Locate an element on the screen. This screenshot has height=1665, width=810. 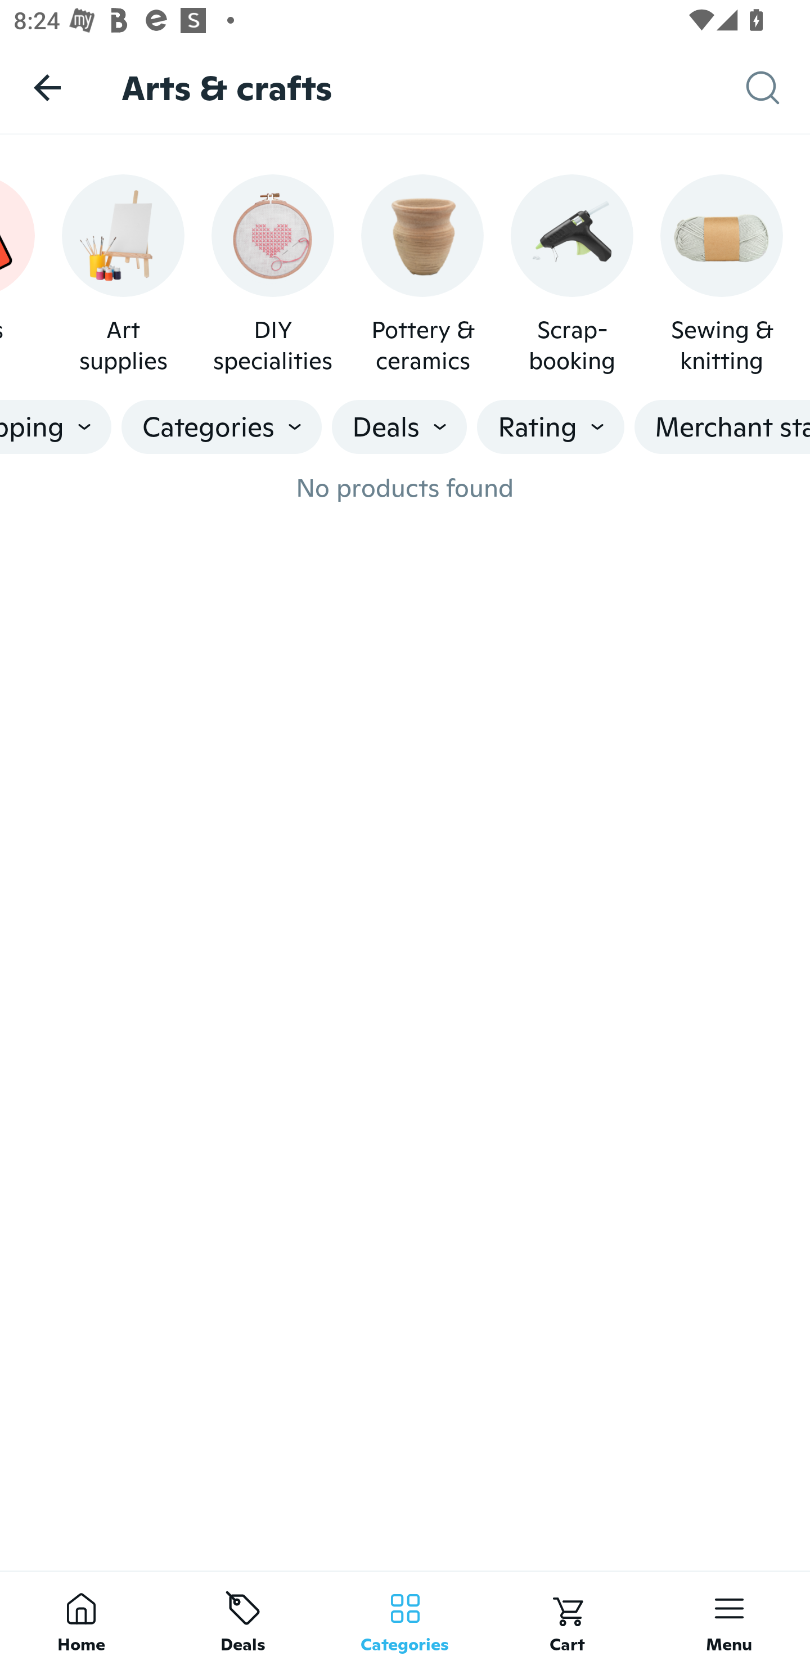
Categories is located at coordinates (222, 427).